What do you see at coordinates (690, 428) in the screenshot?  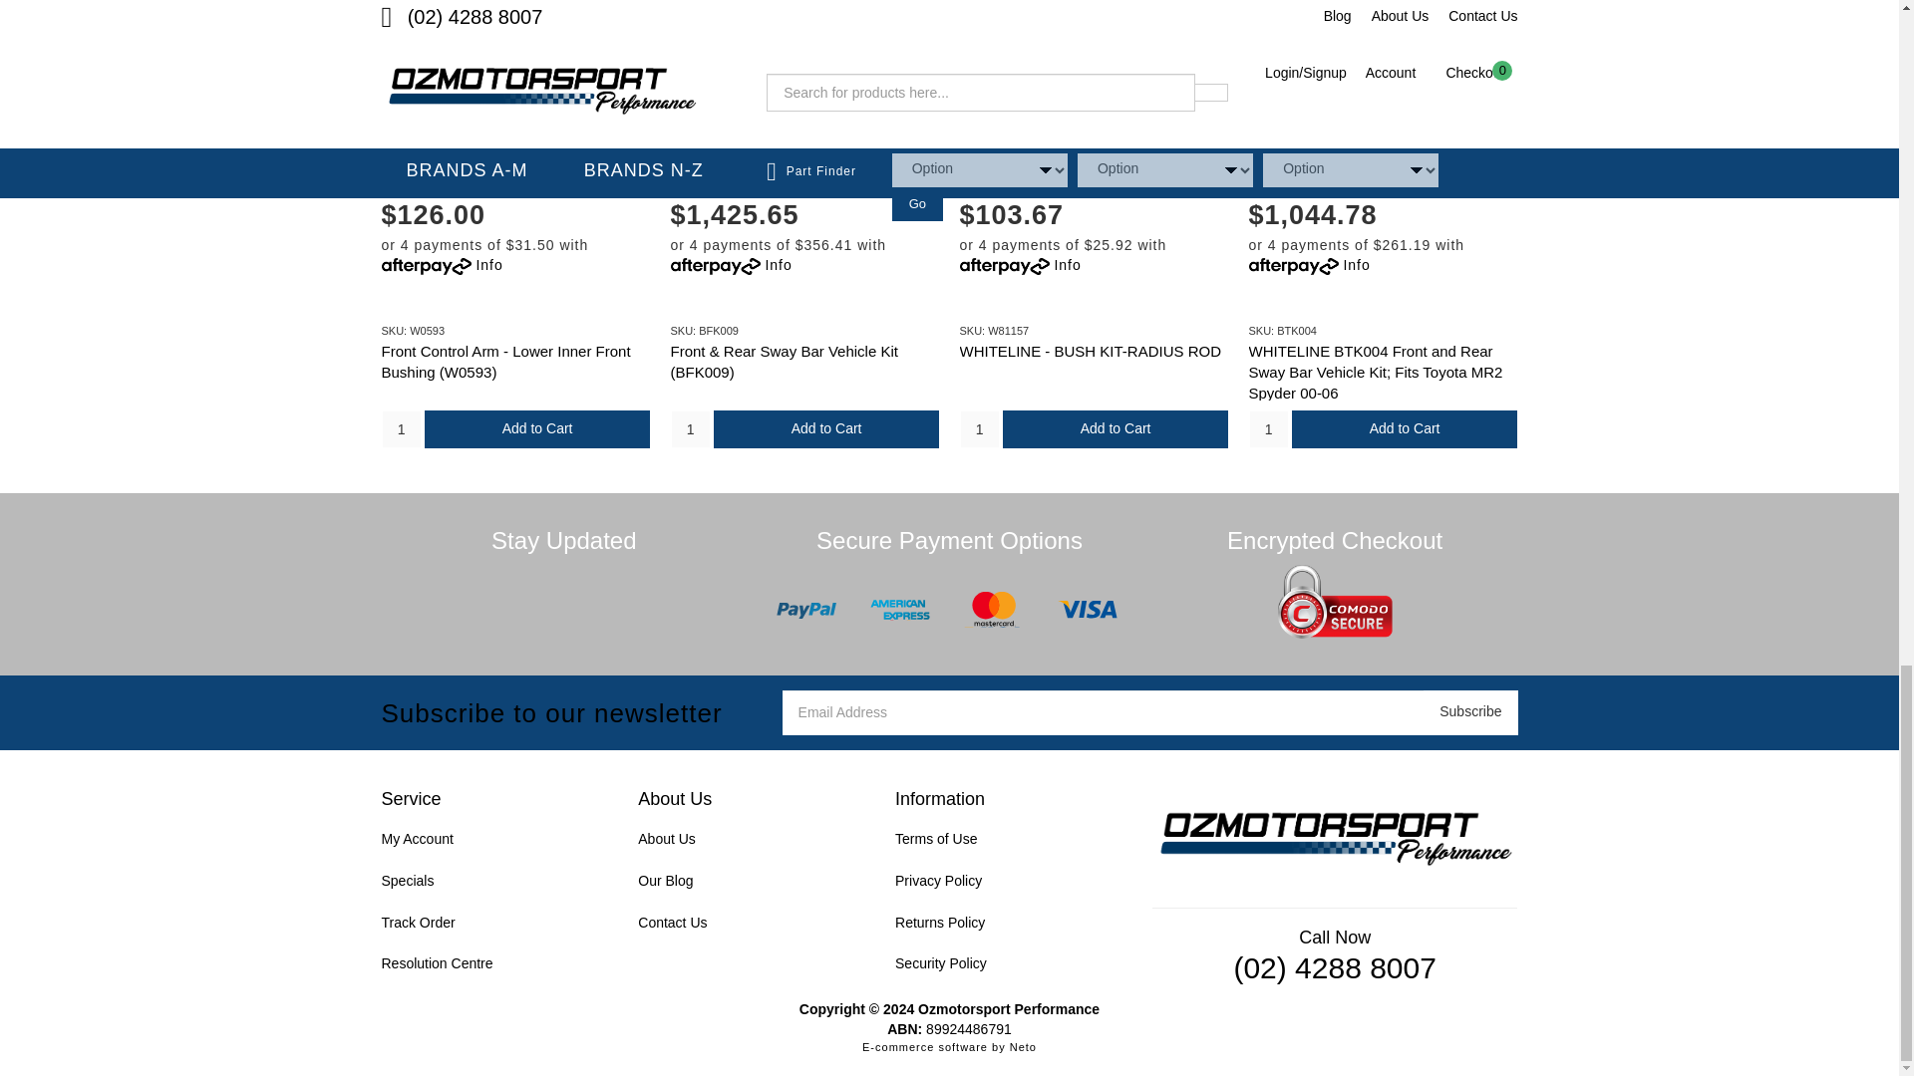 I see `1` at bounding box center [690, 428].